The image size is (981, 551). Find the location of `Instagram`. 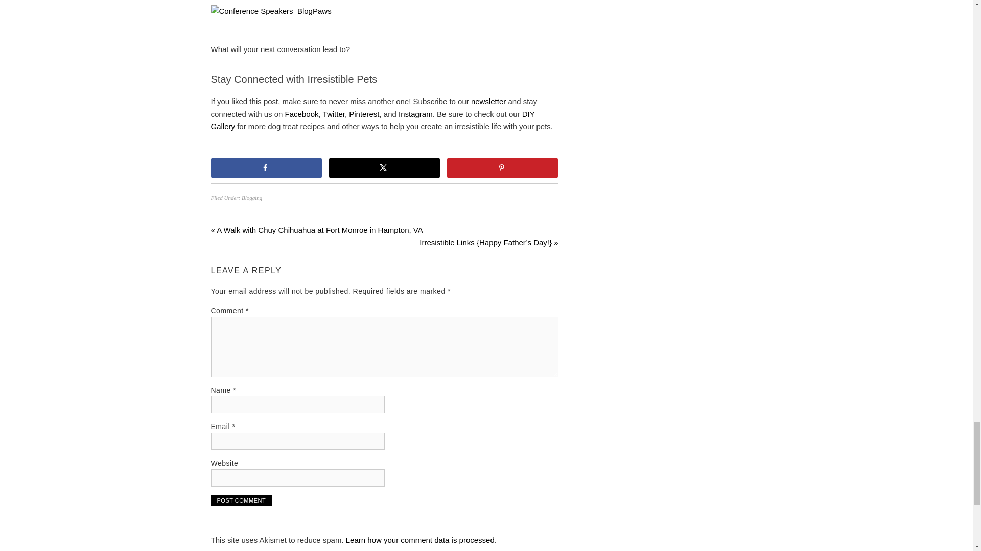

Instagram is located at coordinates (415, 114).